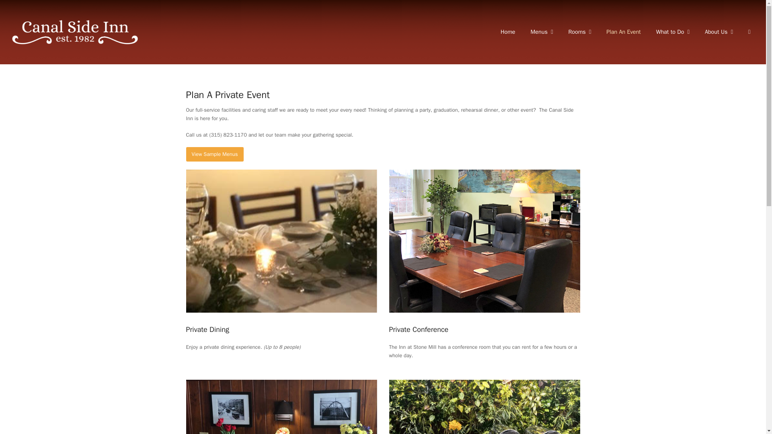 This screenshot has height=434, width=772. Describe the element at coordinates (508, 32) in the screenshot. I see `Home` at that location.